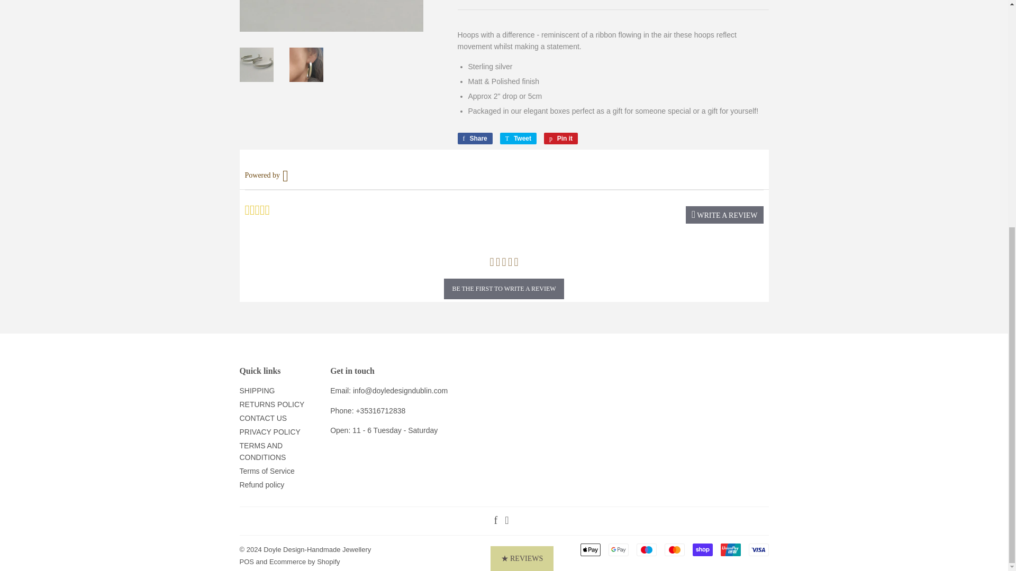 This screenshot has height=571, width=1016. What do you see at coordinates (495, 521) in the screenshot?
I see `Doyle Design-Handmade Jewellery on Facebook` at bounding box center [495, 521].